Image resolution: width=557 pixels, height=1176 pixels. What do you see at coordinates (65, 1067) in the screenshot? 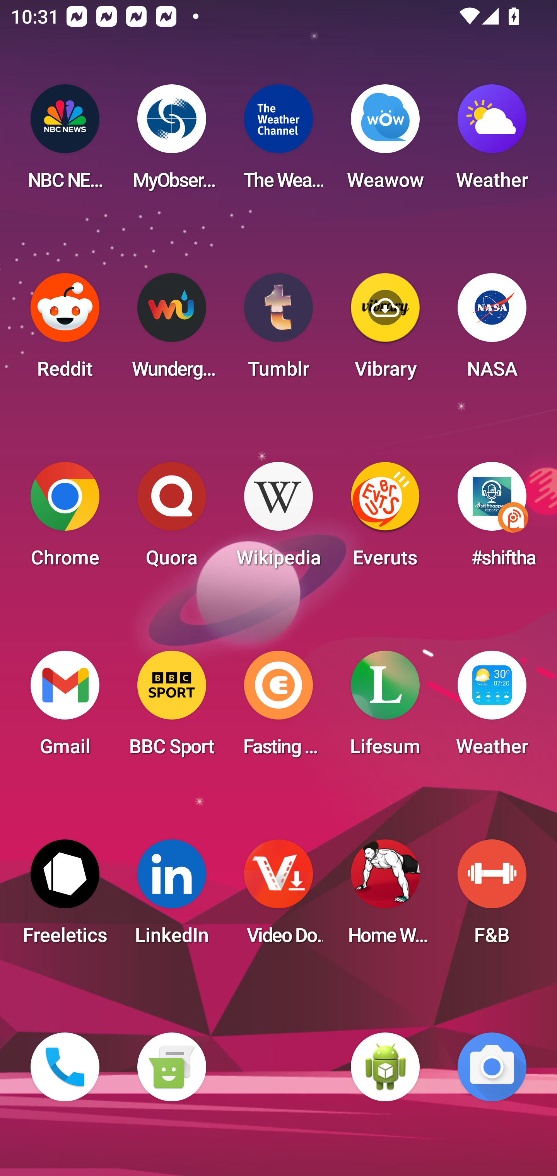
I see `Phone` at bounding box center [65, 1067].